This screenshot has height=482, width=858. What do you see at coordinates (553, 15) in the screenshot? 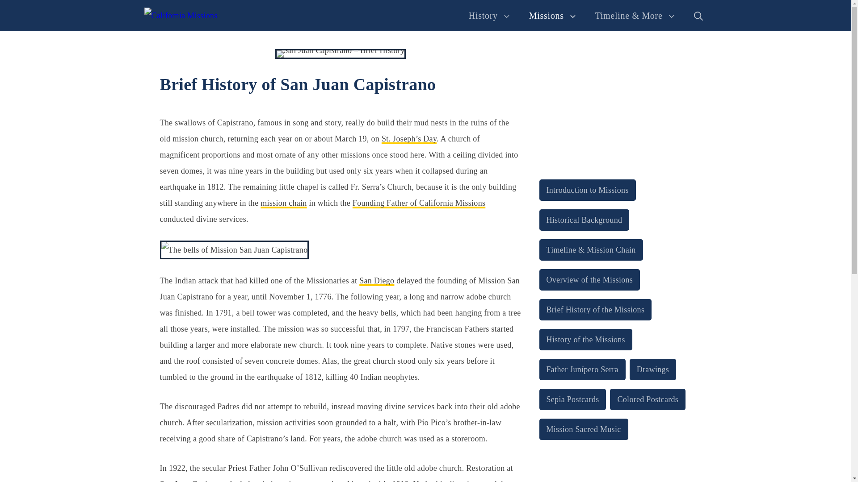
I see `Missions` at bounding box center [553, 15].